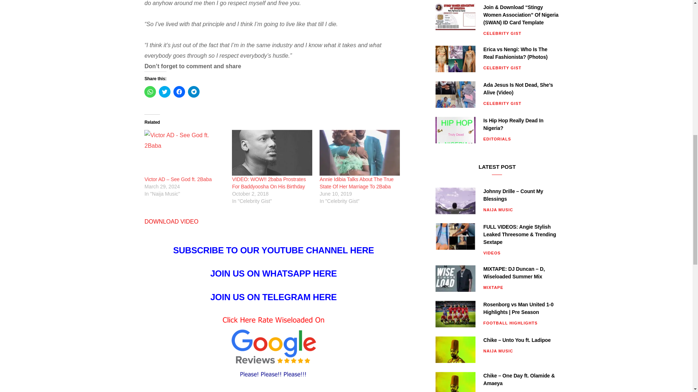  What do you see at coordinates (164, 91) in the screenshot?
I see `Click to share on Twitter` at bounding box center [164, 91].